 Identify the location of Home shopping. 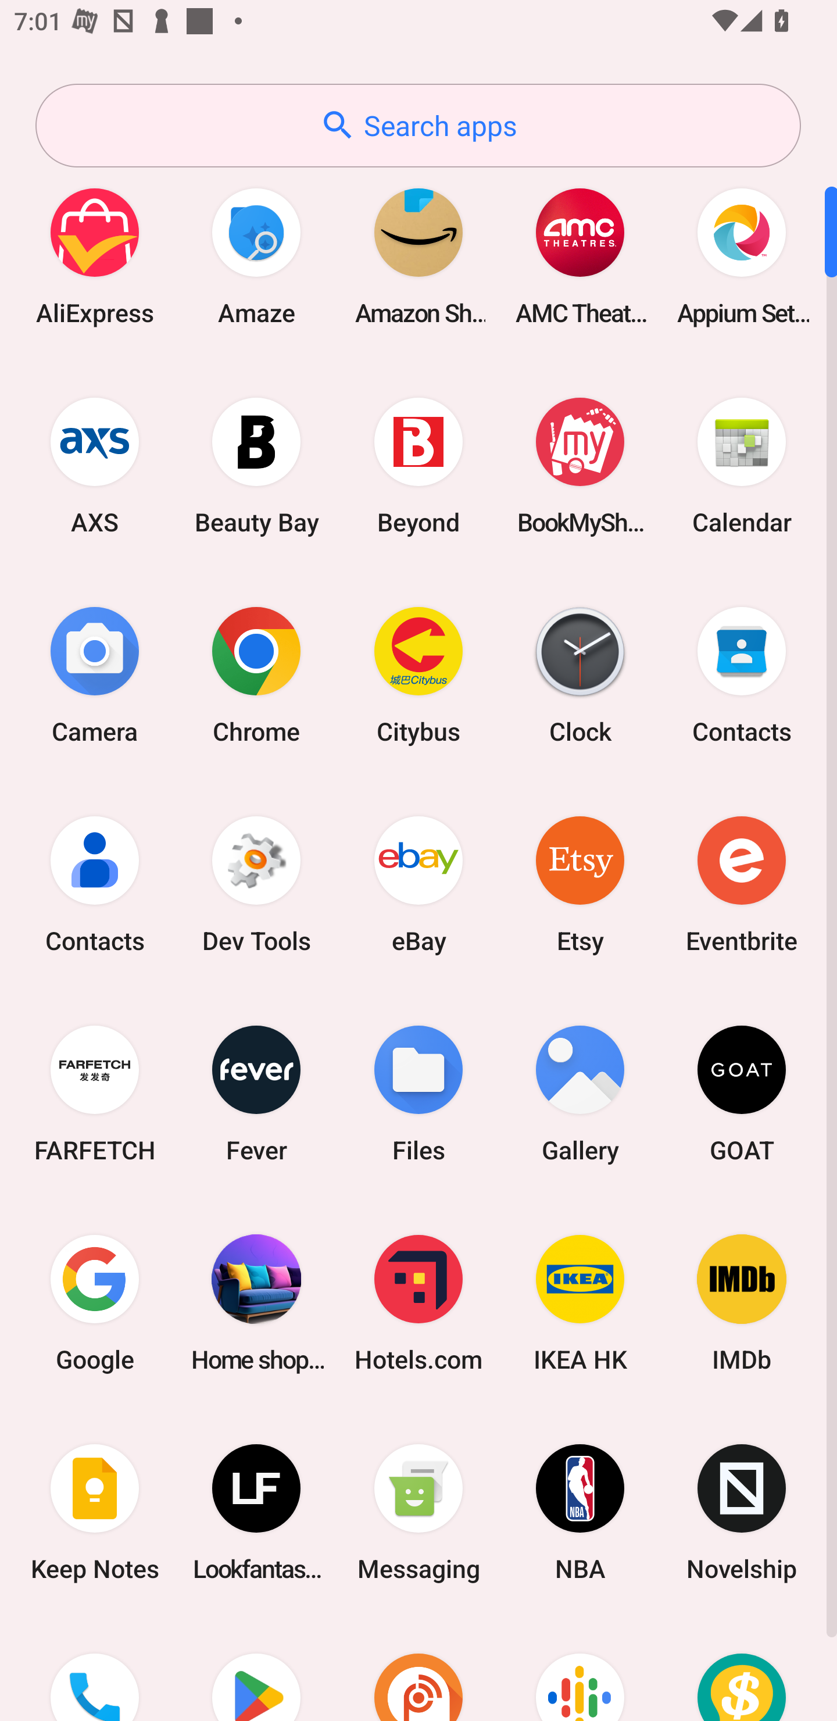
(256, 1302).